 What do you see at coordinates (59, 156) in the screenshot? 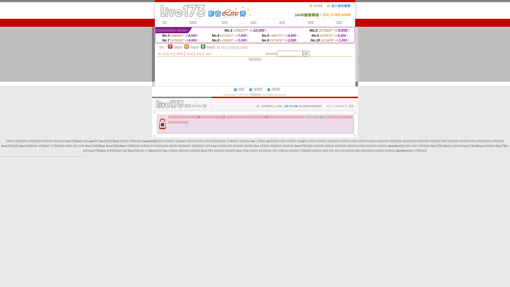
I see `.` at bounding box center [59, 156].